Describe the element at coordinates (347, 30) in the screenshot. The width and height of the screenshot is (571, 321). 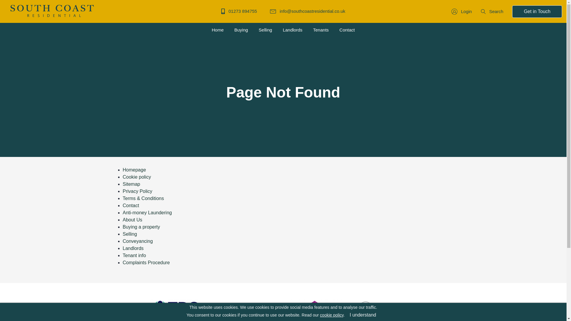
I see `Contact` at that location.